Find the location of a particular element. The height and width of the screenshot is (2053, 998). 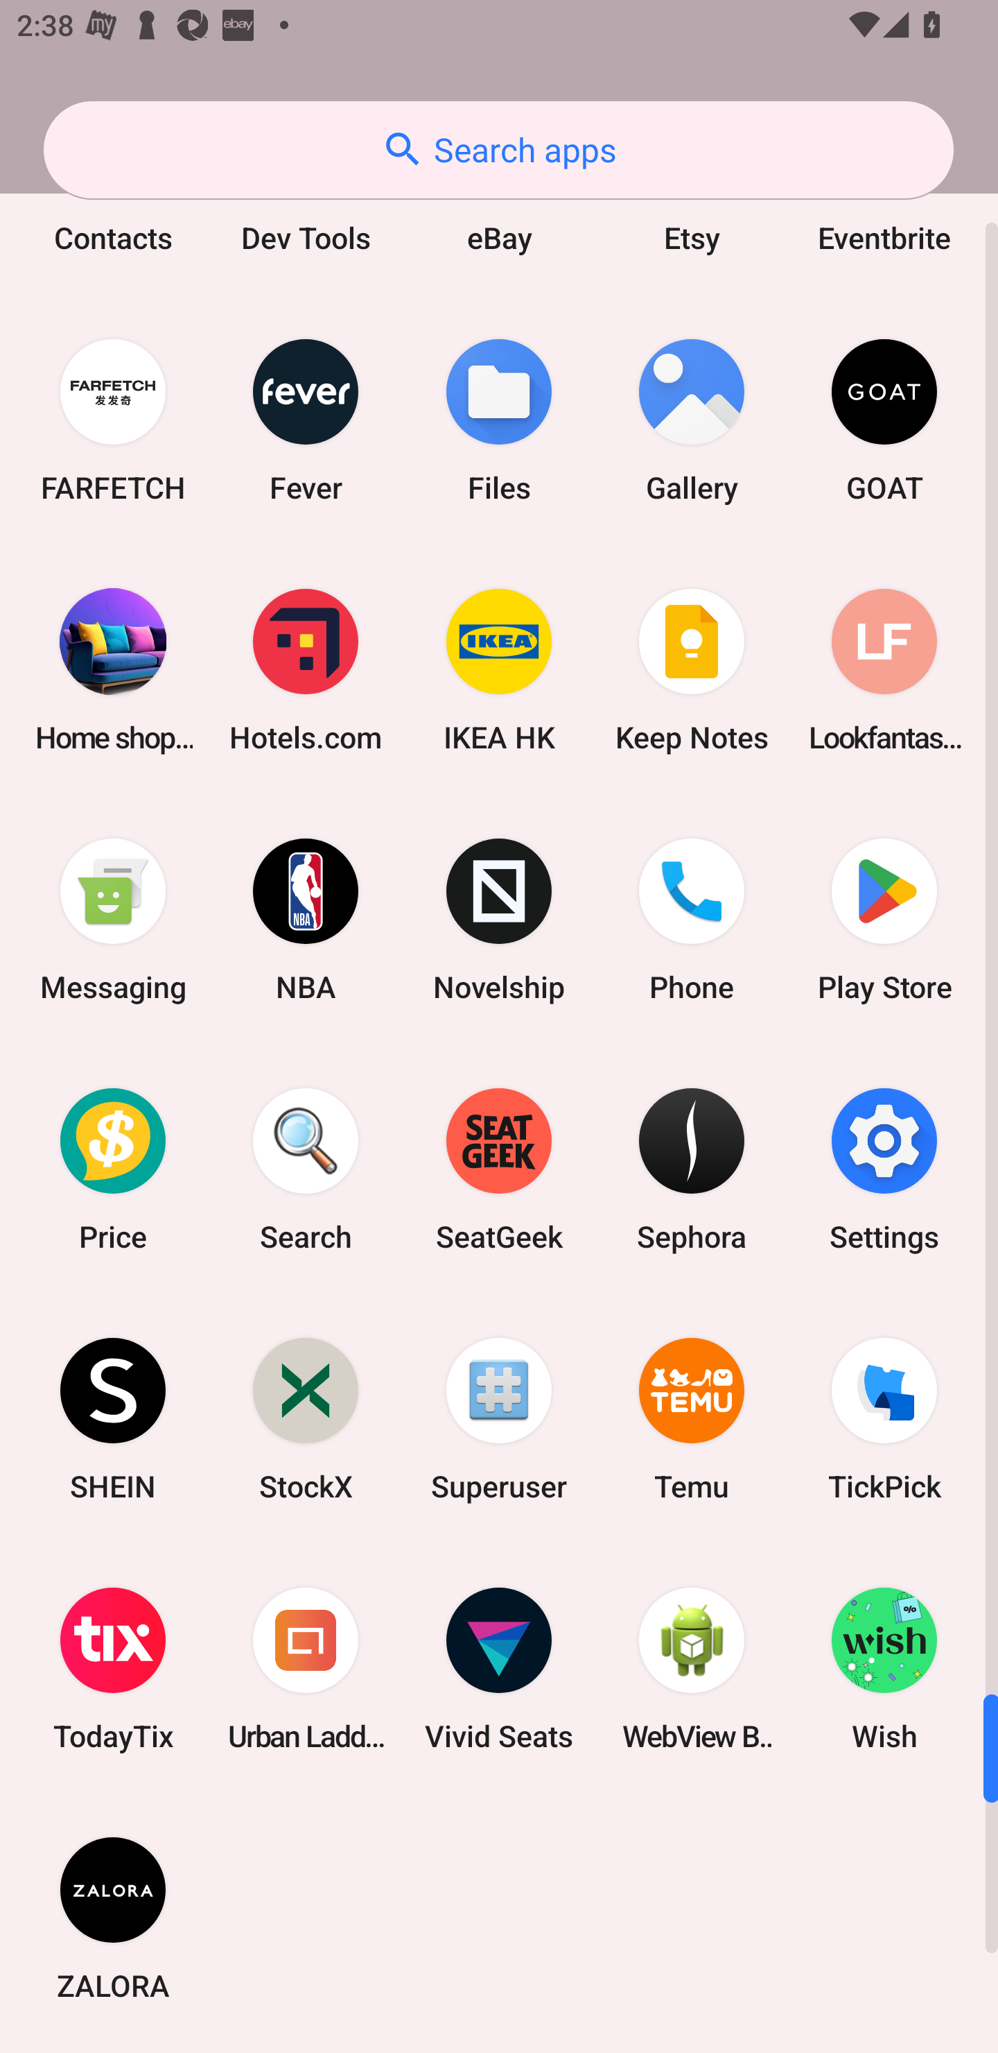

TickPick is located at coordinates (884, 1418).